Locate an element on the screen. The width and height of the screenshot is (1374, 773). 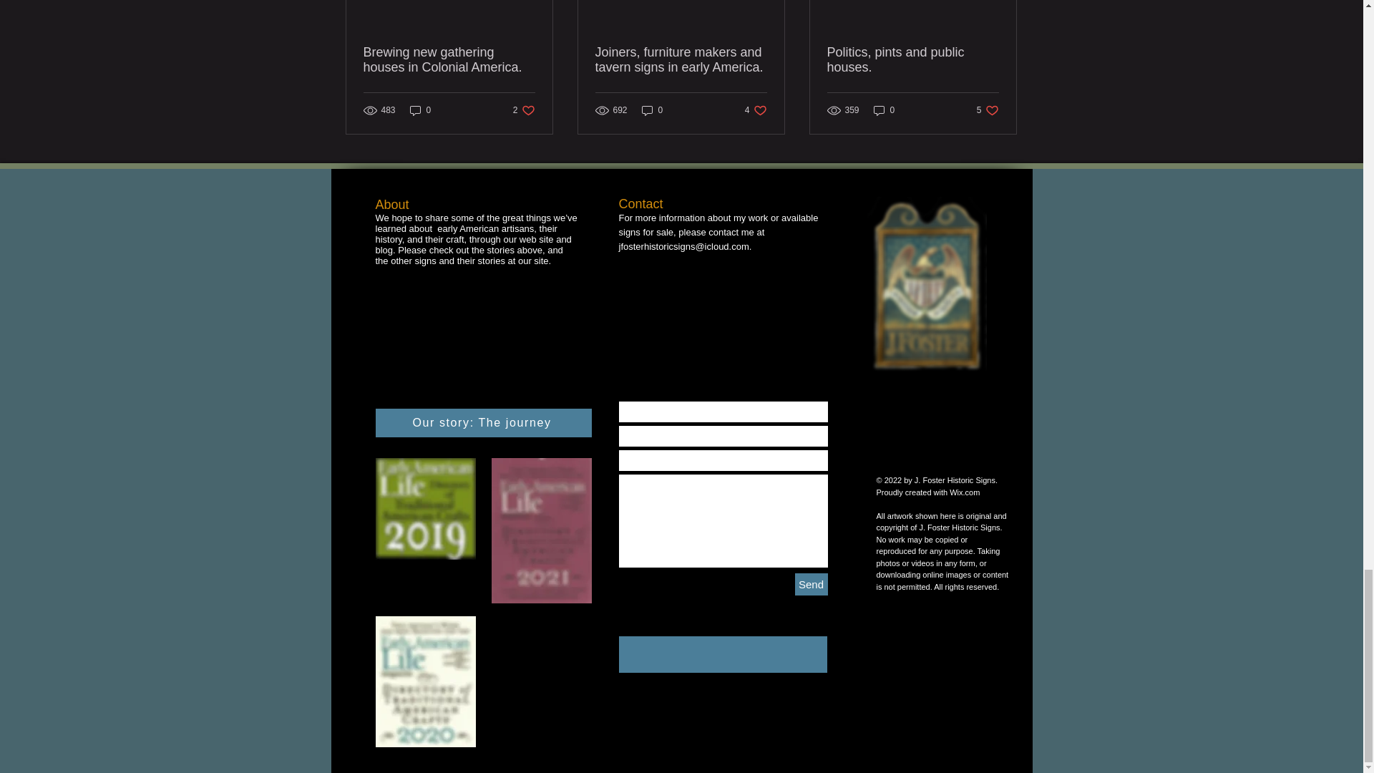
0 is located at coordinates (885, 110).